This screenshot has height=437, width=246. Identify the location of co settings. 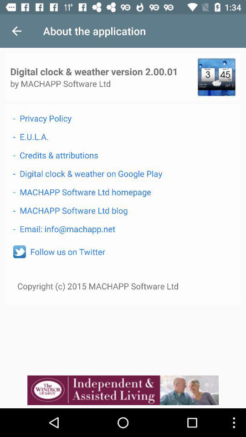
(216, 77).